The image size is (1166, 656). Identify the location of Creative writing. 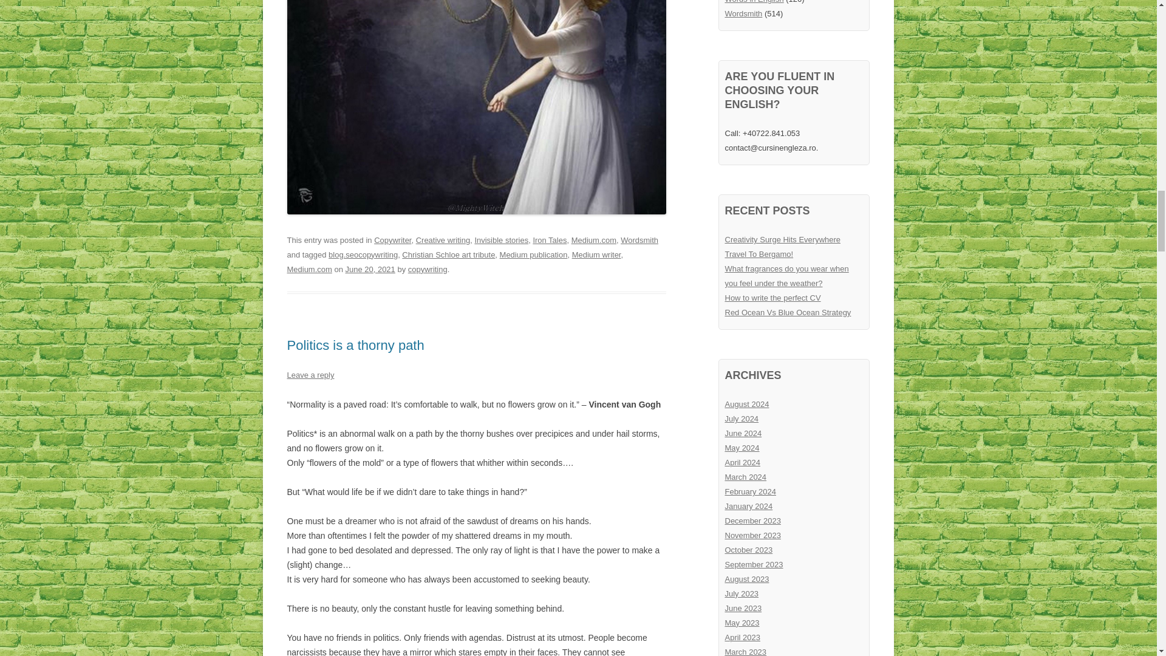
(443, 239).